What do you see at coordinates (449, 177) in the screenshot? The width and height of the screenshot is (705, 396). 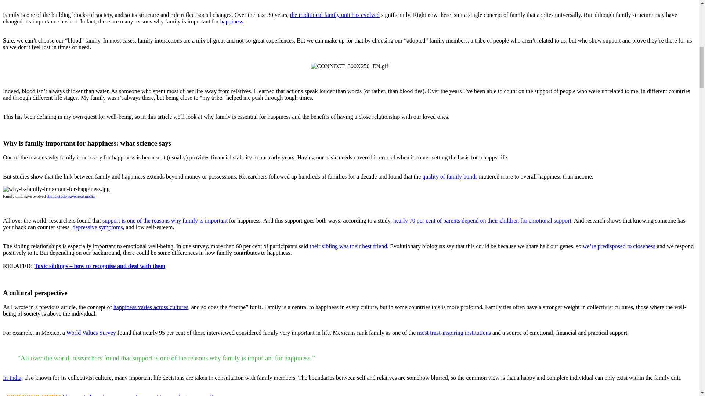 I see `quality of family bonds` at bounding box center [449, 177].